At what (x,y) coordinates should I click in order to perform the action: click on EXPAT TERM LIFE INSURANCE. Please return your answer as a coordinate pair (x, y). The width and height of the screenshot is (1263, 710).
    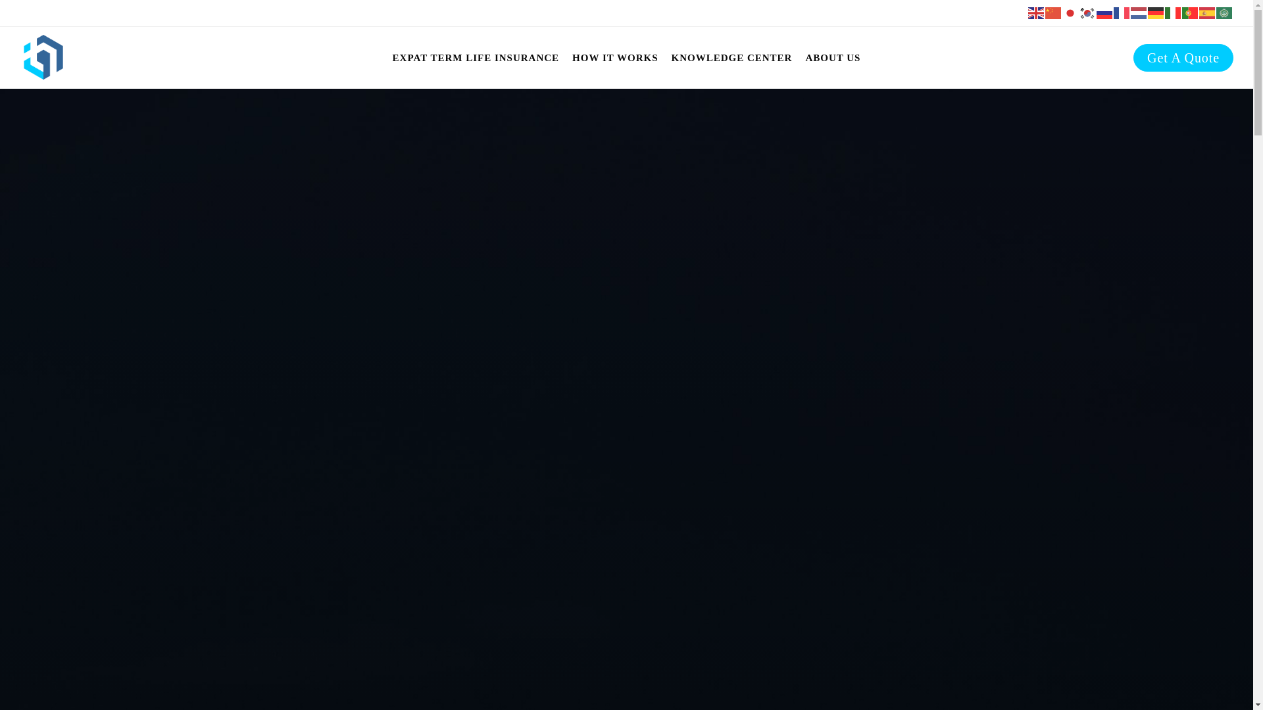
    Looking at the image, I should click on (476, 58).